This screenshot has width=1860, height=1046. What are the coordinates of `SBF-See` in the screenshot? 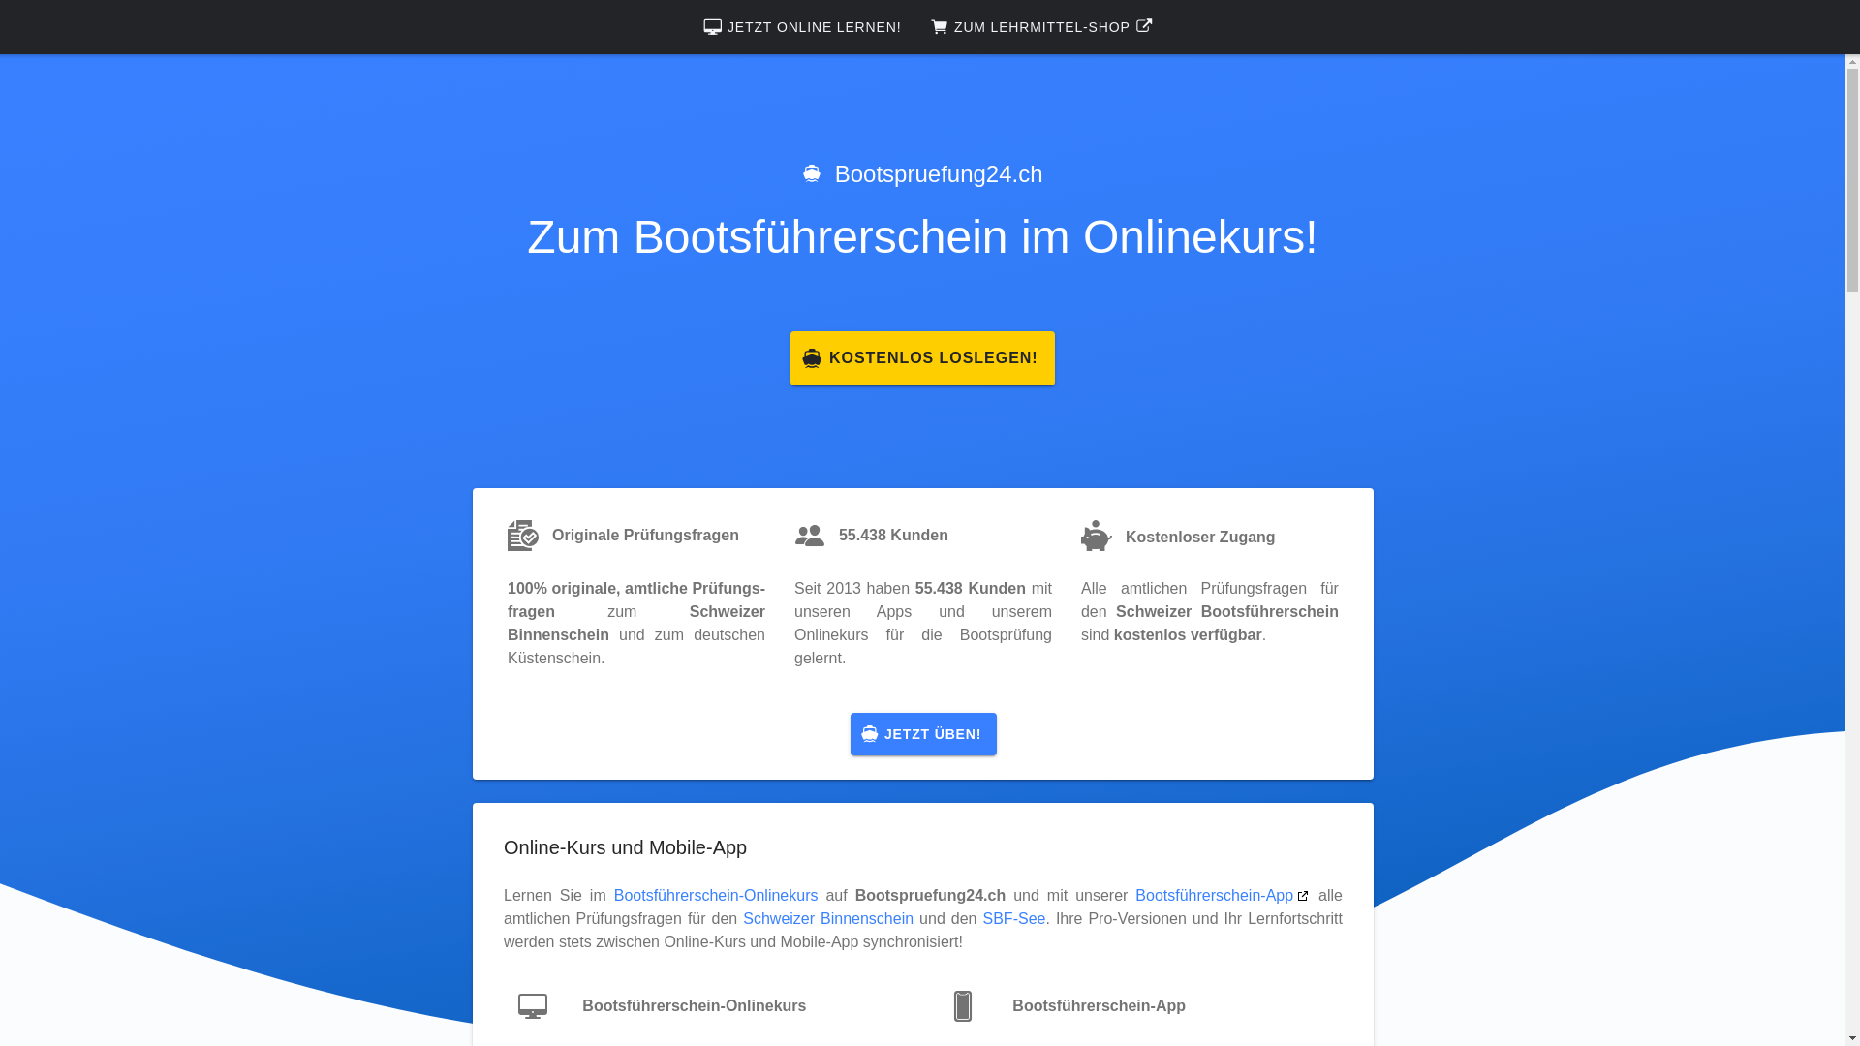 It's located at (1013, 918).